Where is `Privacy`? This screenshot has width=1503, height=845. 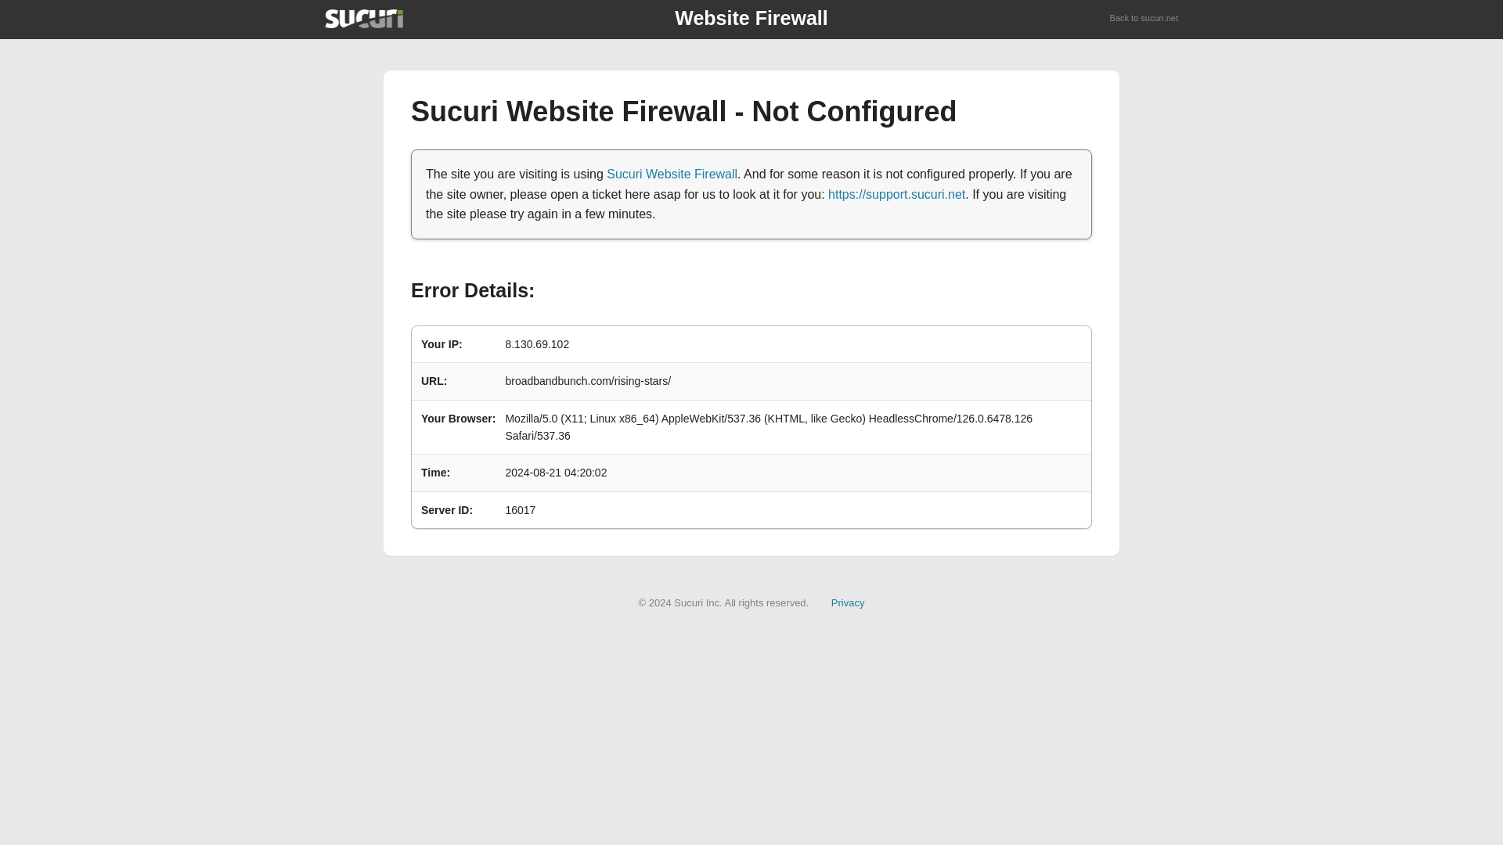 Privacy is located at coordinates (848, 602).